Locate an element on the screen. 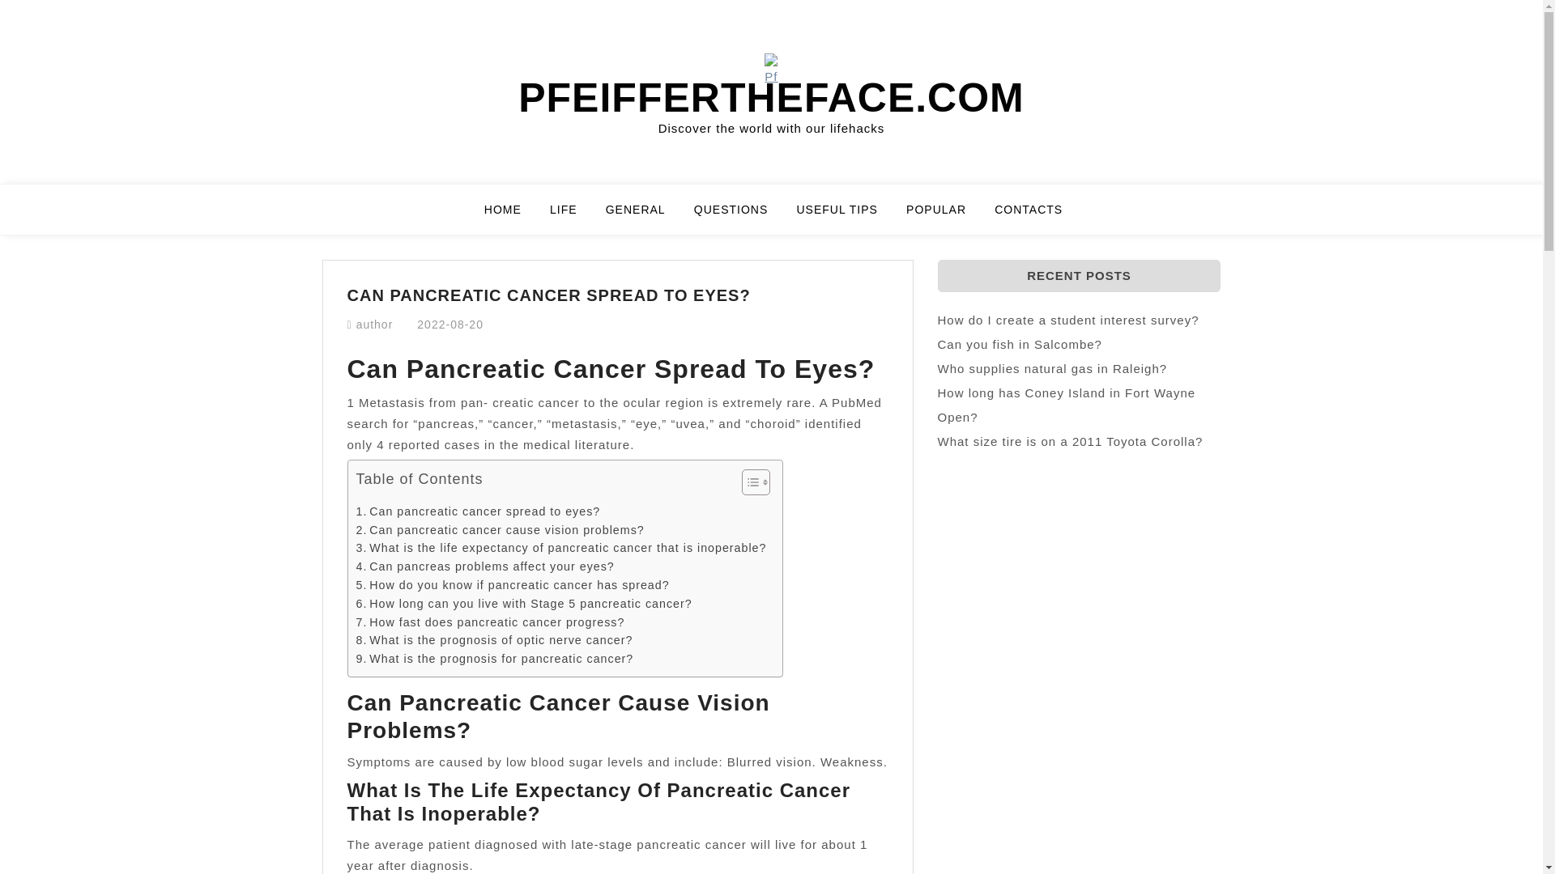 Image resolution: width=1555 pixels, height=874 pixels. Can pancreatic cancer spread to eyes? is located at coordinates (478, 511).